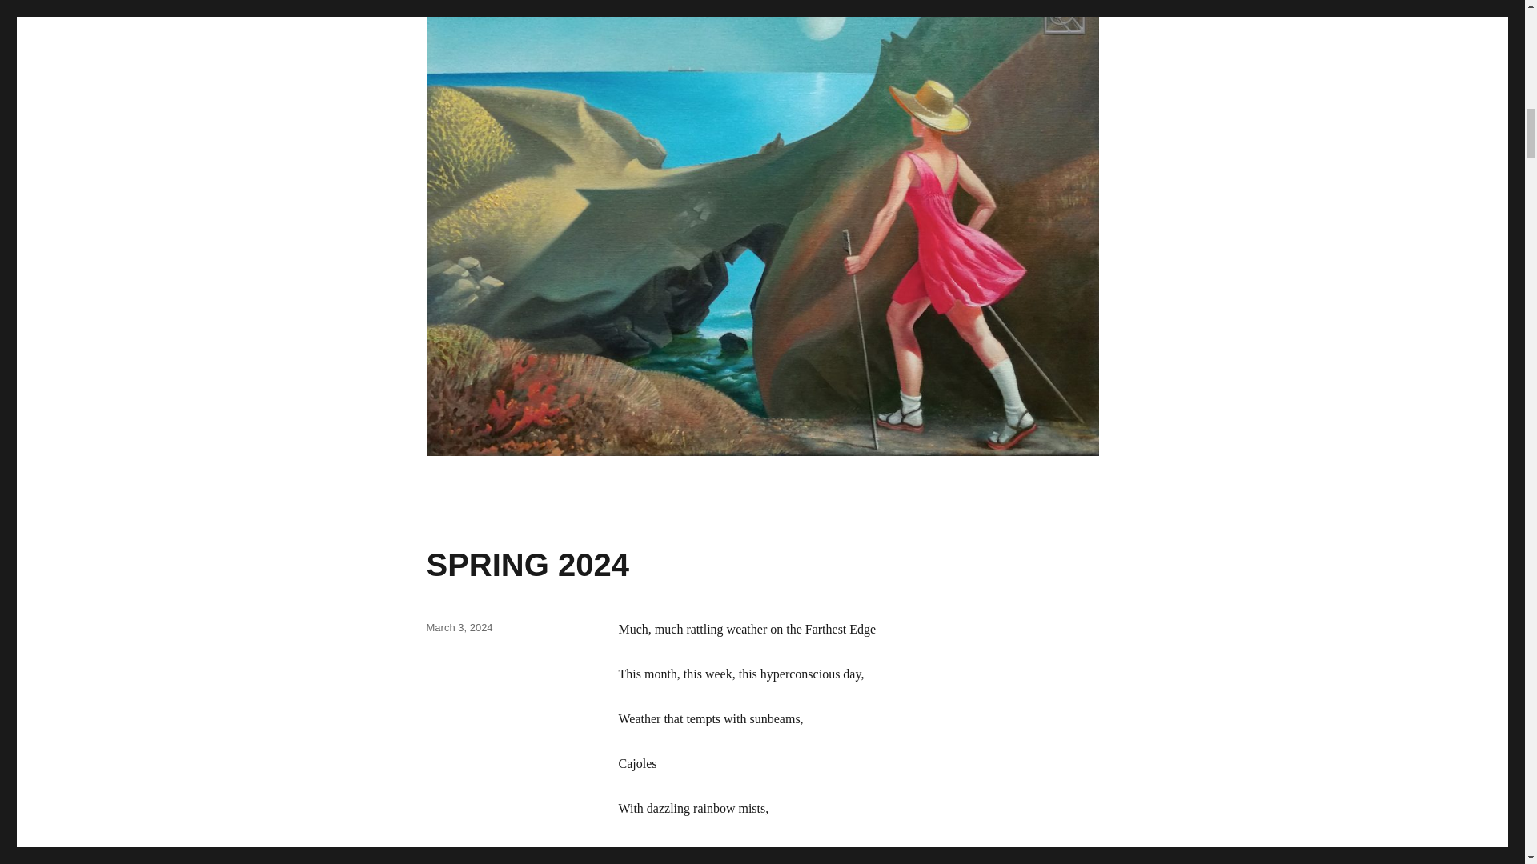 The width and height of the screenshot is (1537, 864). What do you see at coordinates (527, 564) in the screenshot?
I see `SPRING 2024` at bounding box center [527, 564].